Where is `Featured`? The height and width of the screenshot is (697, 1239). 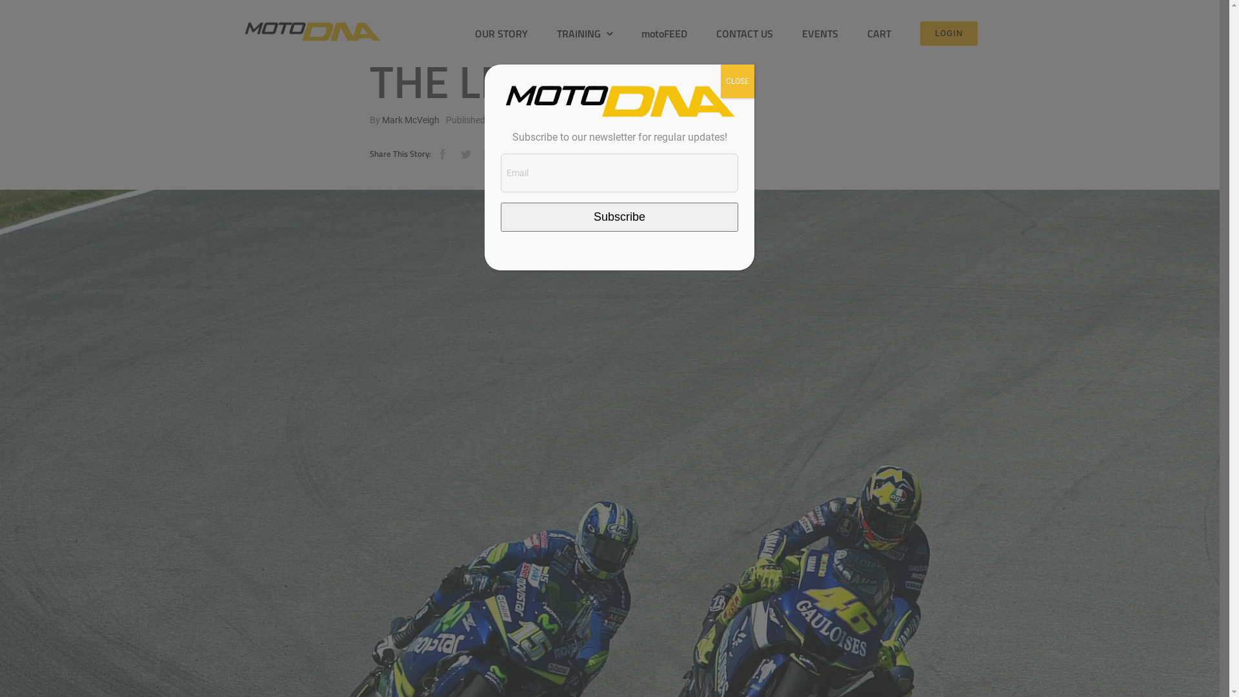 Featured is located at coordinates (652, 120).